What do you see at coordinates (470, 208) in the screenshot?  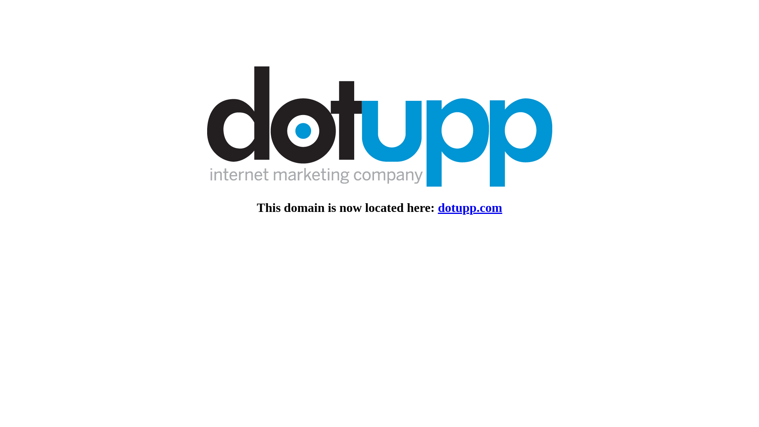 I see `dotupp.com` at bounding box center [470, 208].